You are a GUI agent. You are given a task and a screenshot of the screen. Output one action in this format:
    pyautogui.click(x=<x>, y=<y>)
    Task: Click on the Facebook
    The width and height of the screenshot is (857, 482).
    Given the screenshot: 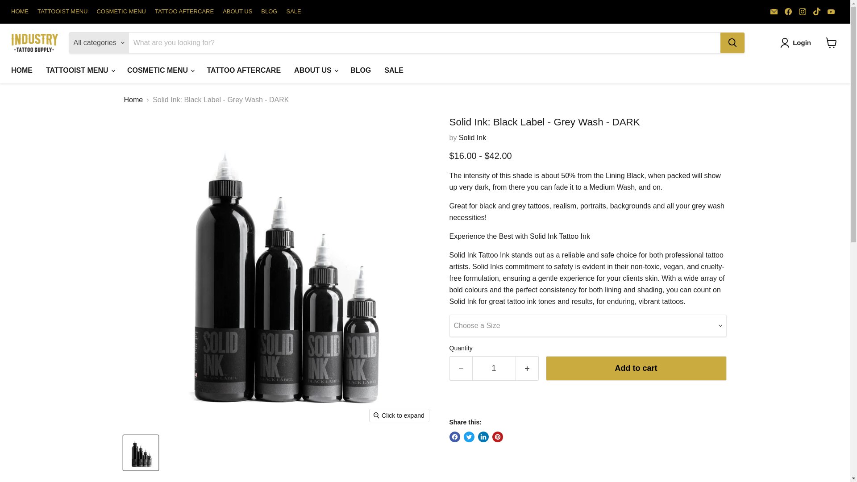 What is the action you would take?
    pyautogui.click(x=788, y=11)
    